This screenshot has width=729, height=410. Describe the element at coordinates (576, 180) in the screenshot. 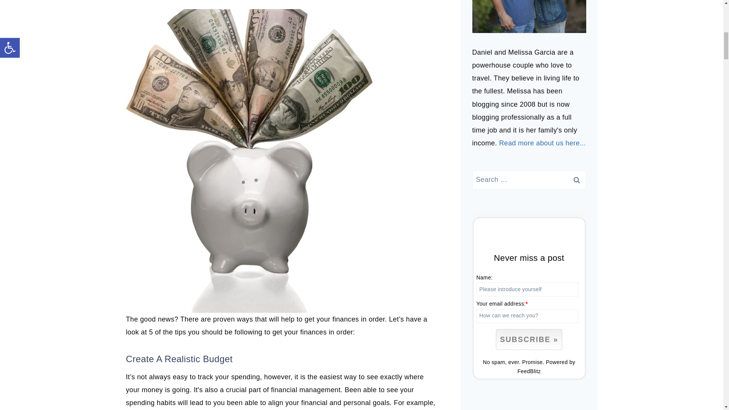

I see `Search` at that location.